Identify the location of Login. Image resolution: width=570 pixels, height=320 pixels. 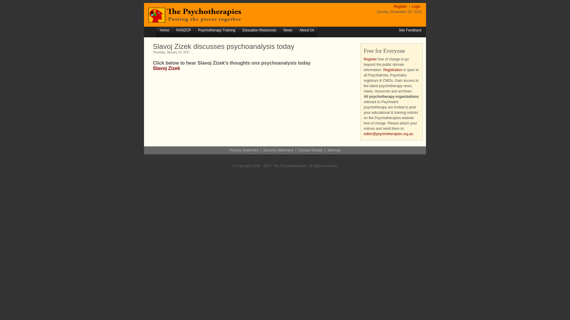
(416, 7).